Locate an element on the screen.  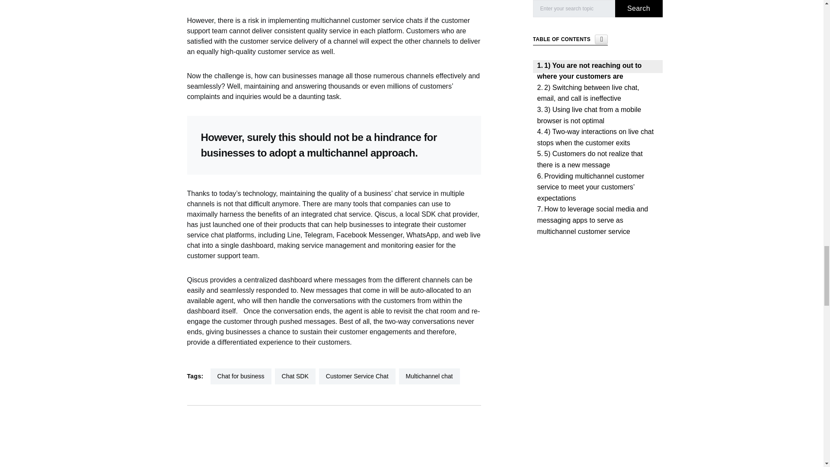
chat for business is located at coordinates (241, 376).